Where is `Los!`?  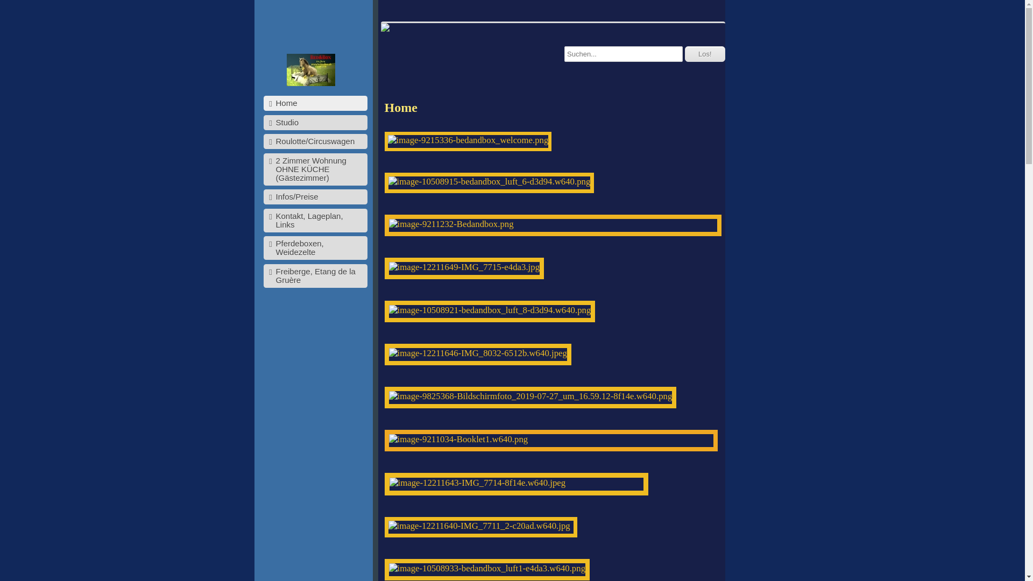 Los! is located at coordinates (705, 54).